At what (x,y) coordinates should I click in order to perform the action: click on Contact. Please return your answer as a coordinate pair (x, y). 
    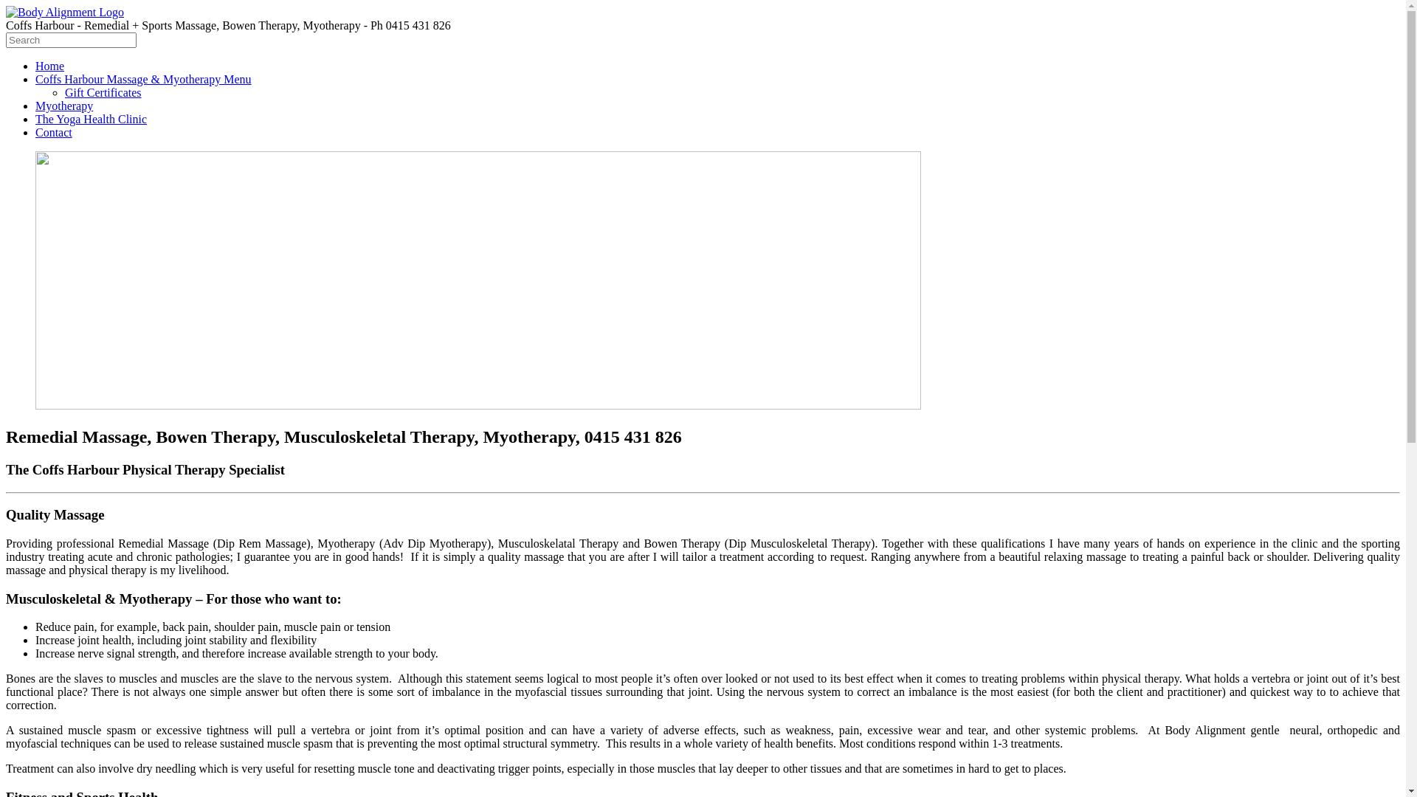
    Looking at the image, I should click on (54, 133).